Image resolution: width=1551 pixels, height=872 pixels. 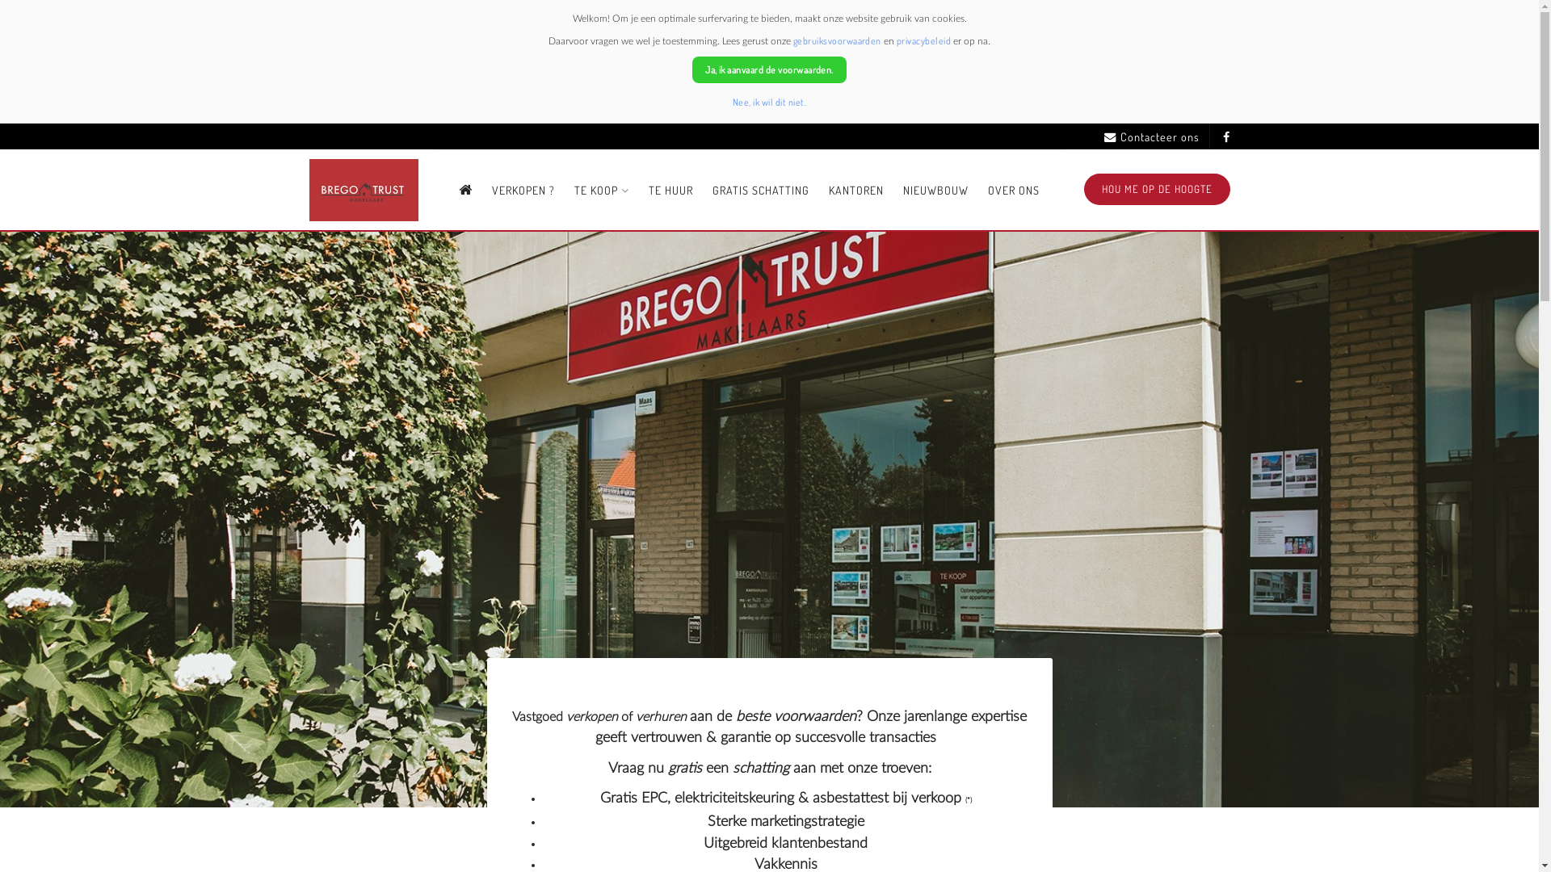 What do you see at coordinates (523, 191) in the screenshot?
I see `VERKOPEN ?` at bounding box center [523, 191].